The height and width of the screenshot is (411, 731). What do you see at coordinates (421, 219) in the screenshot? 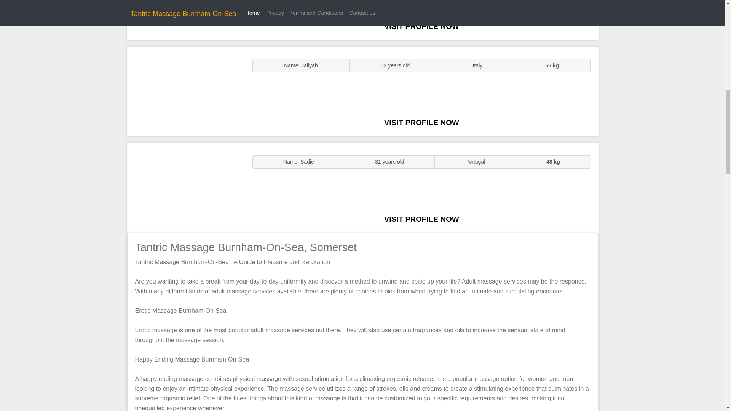
I see `VISIT PROFILE NOW` at bounding box center [421, 219].